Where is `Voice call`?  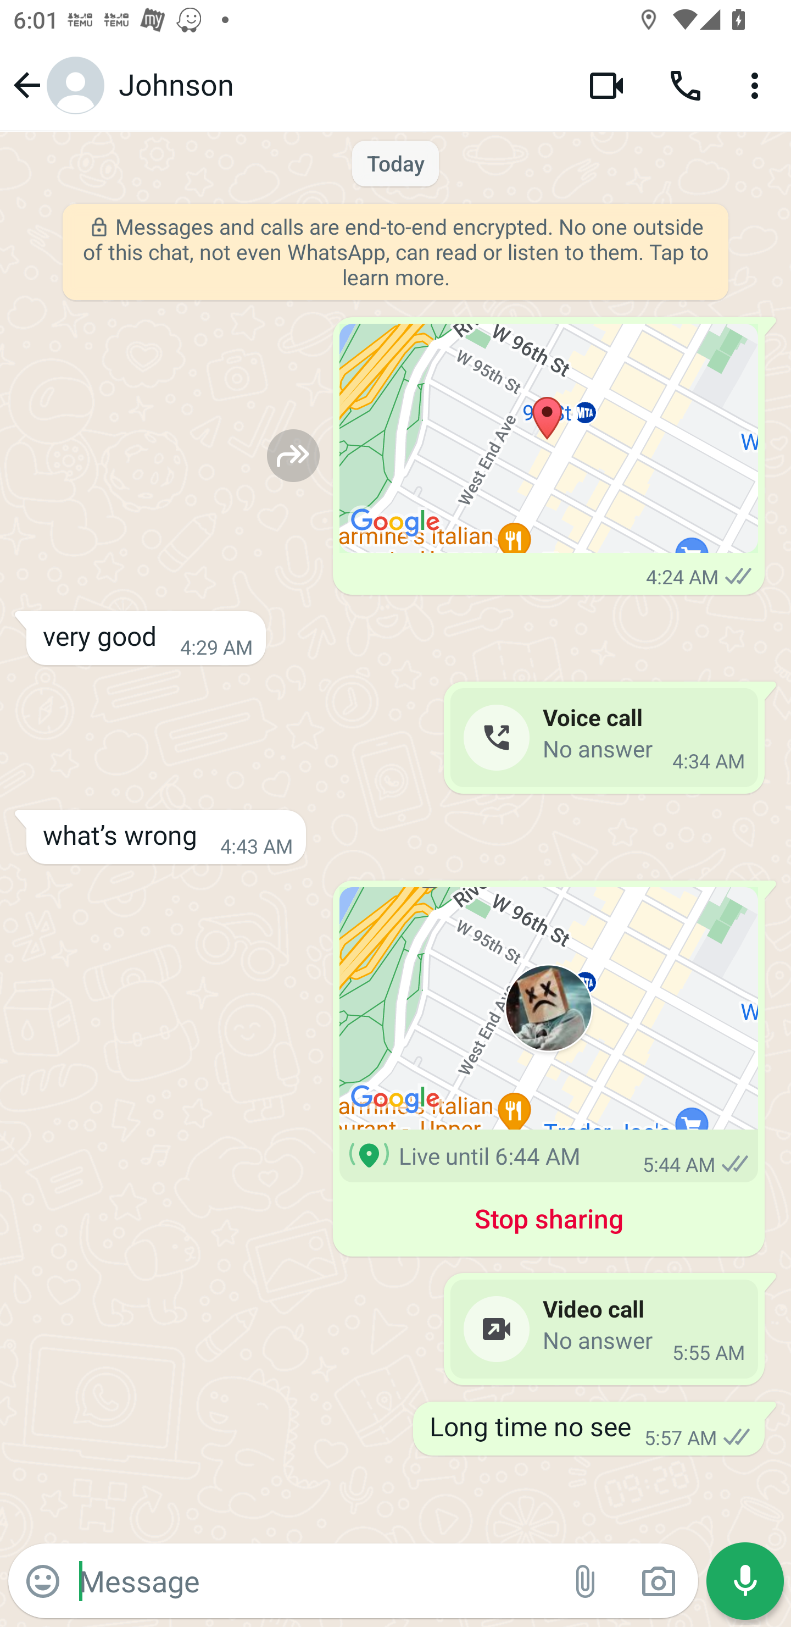 Voice call is located at coordinates (686, 85).